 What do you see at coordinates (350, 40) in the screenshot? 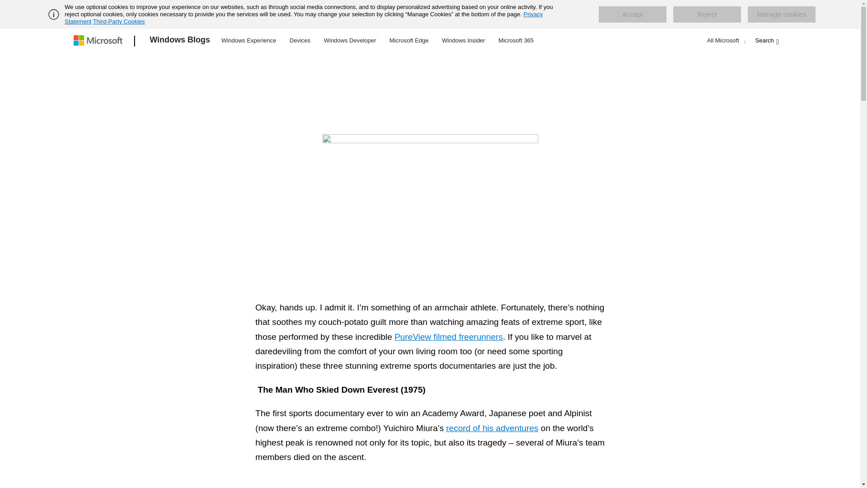
I see `Windows Developer` at bounding box center [350, 40].